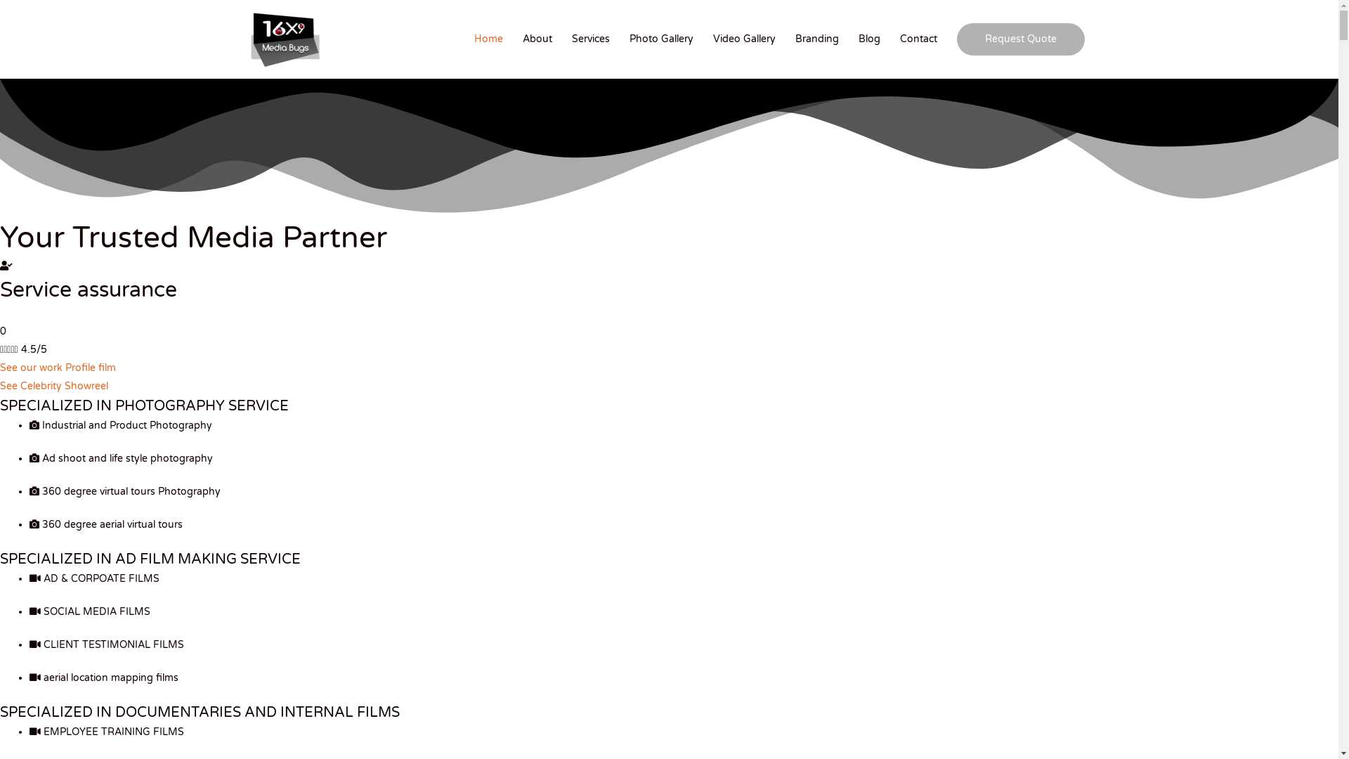 The image size is (1349, 759). What do you see at coordinates (1021, 39) in the screenshot?
I see `Request Quote` at bounding box center [1021, 39].